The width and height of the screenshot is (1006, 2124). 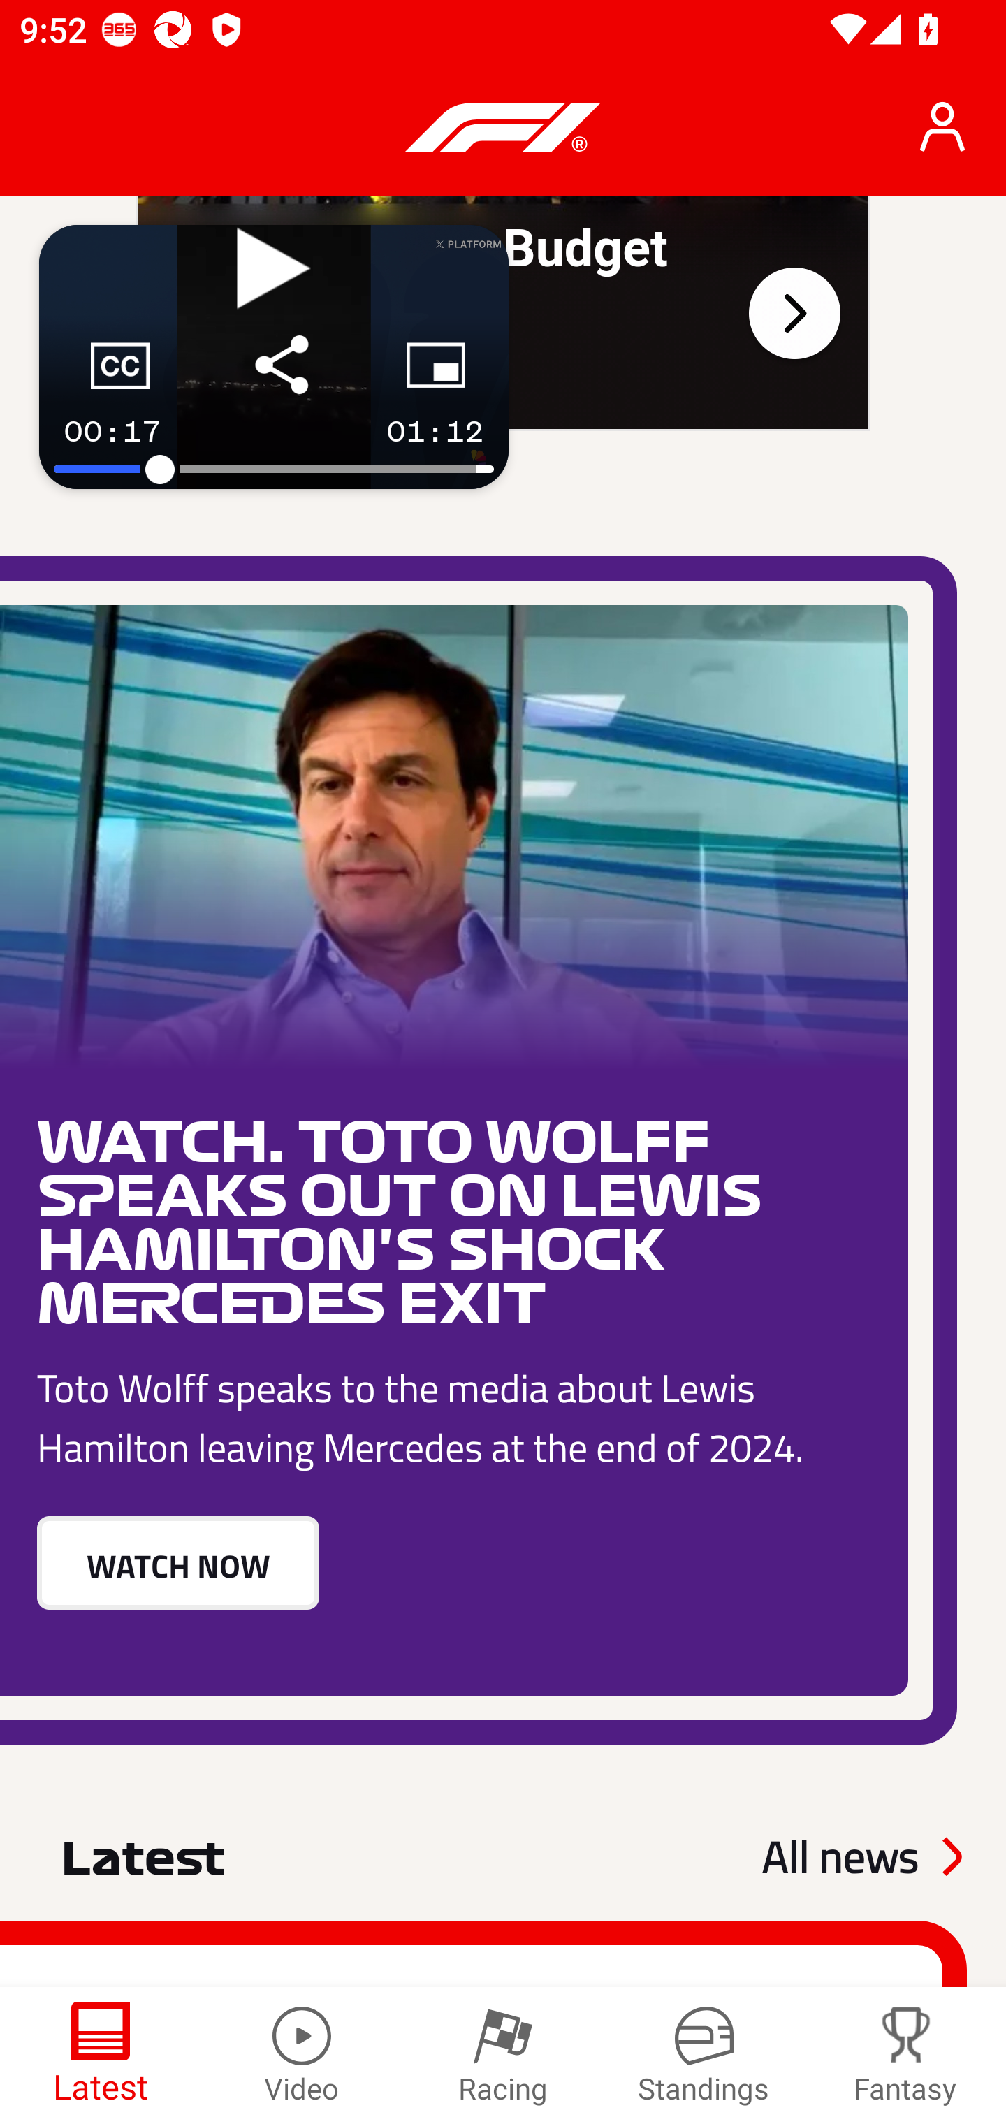 I want to click on Video, so click(x=302, y=2056).